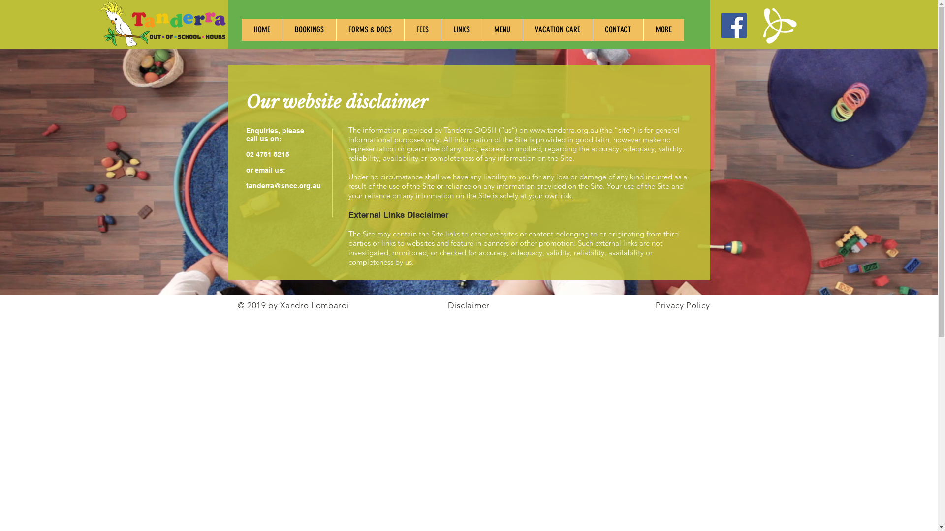  Describe the element at coordinates (683, 305) in the screenshot. I see `Privacy Policy` at that location.